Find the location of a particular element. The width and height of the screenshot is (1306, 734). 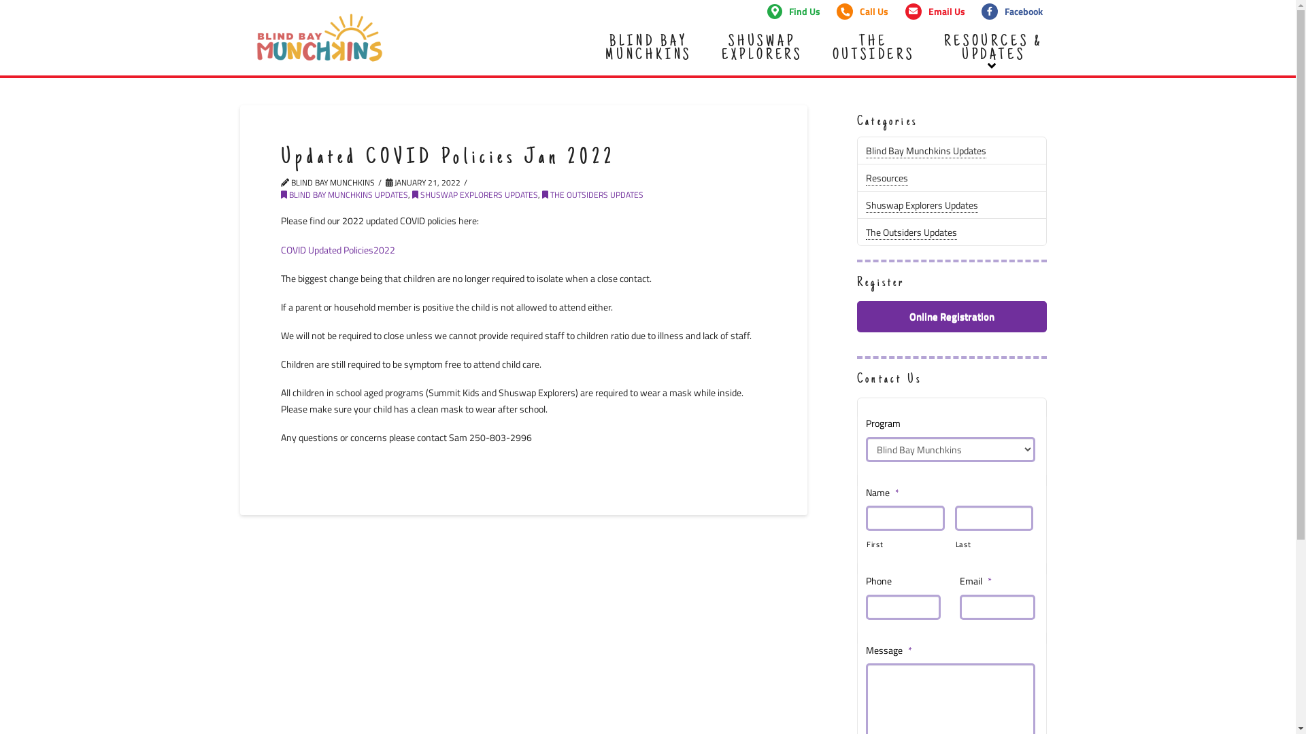

Find Us is located at coordinates (794, 12).